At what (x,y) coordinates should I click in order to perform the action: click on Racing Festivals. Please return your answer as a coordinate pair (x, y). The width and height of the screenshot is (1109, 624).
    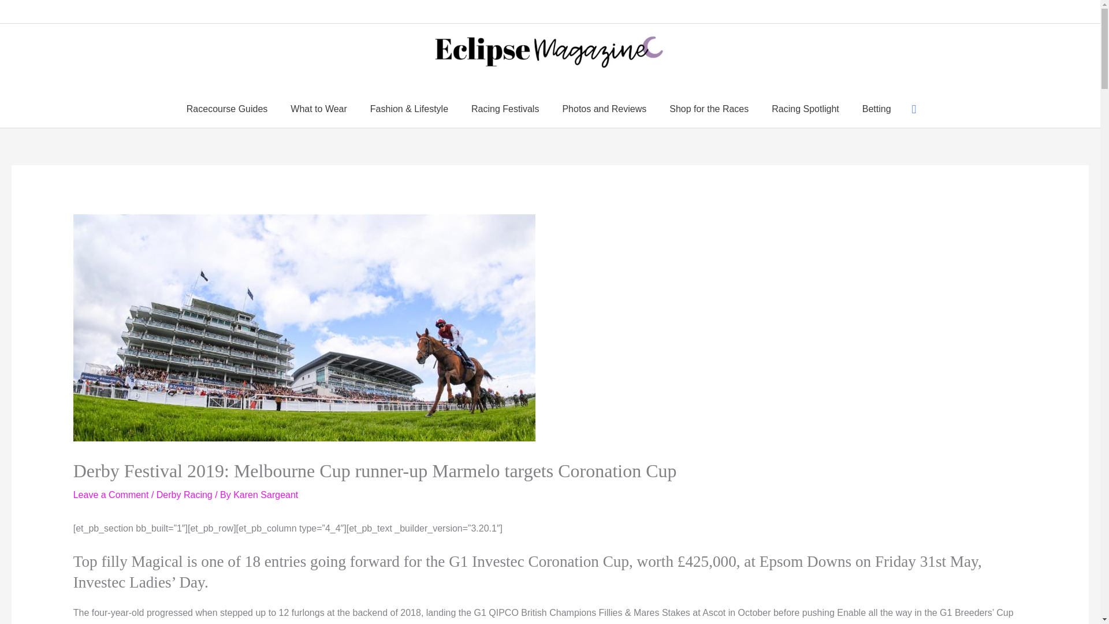
    Looking at the image, I should click on (505, 109).